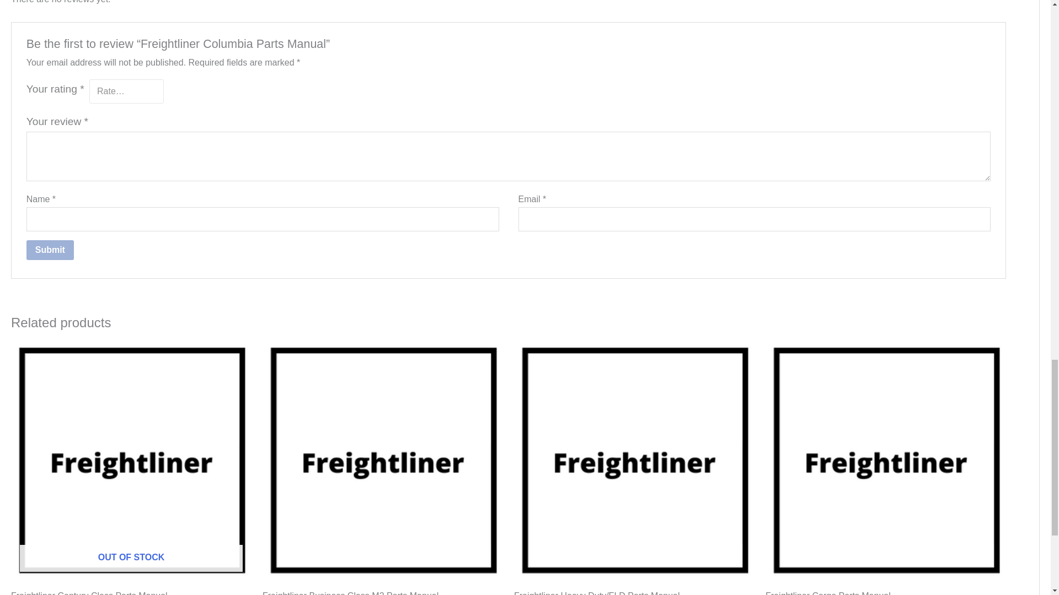  Describe the element at coordinates (131, 593) in the screenshot. I see `Freightliner Century Class Parts Manual` at that location.